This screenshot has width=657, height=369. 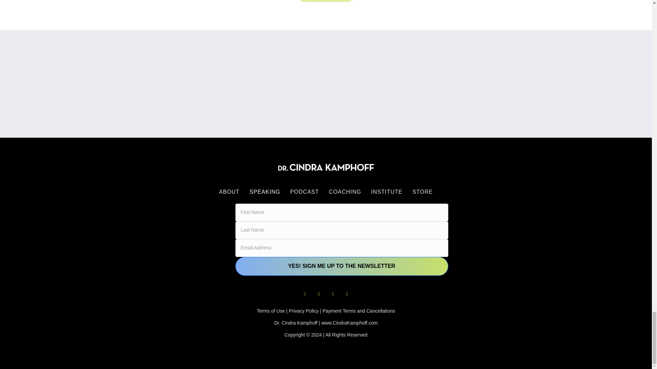 What do you see at coordinates (265, 192) in the screenshot?
I see `SPEAKING` at bounding box center [265, 192].